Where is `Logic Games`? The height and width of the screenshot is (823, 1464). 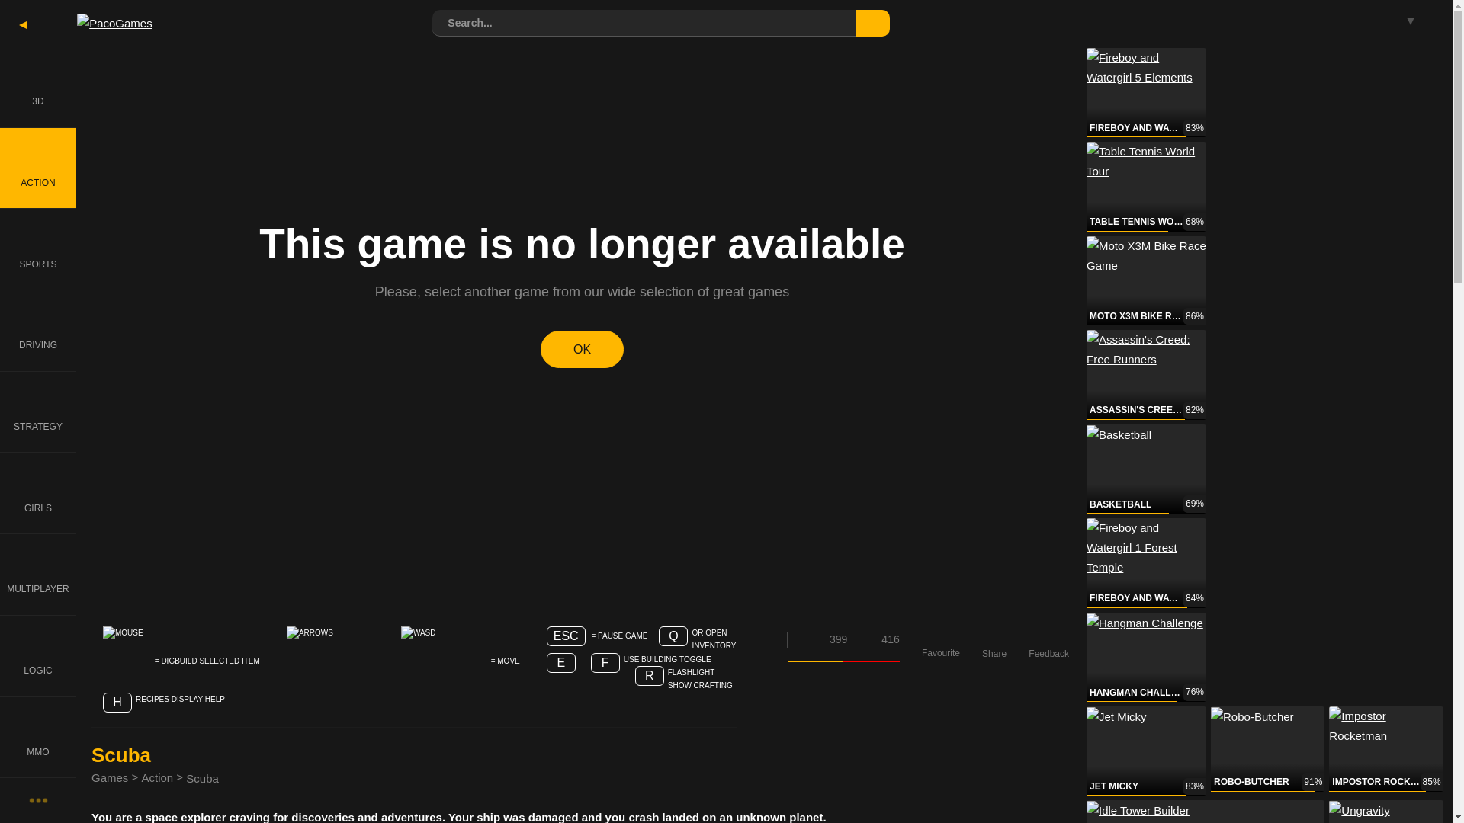
Logic Games is located at coordinates (38, 655).